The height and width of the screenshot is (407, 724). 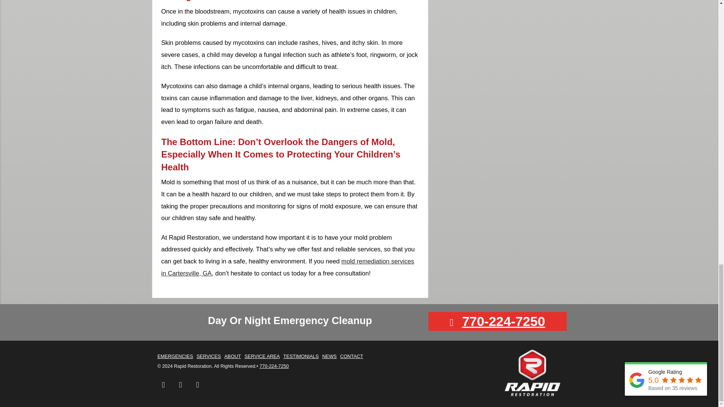 I want to click on ABOUT, so click(x=233, y=356).